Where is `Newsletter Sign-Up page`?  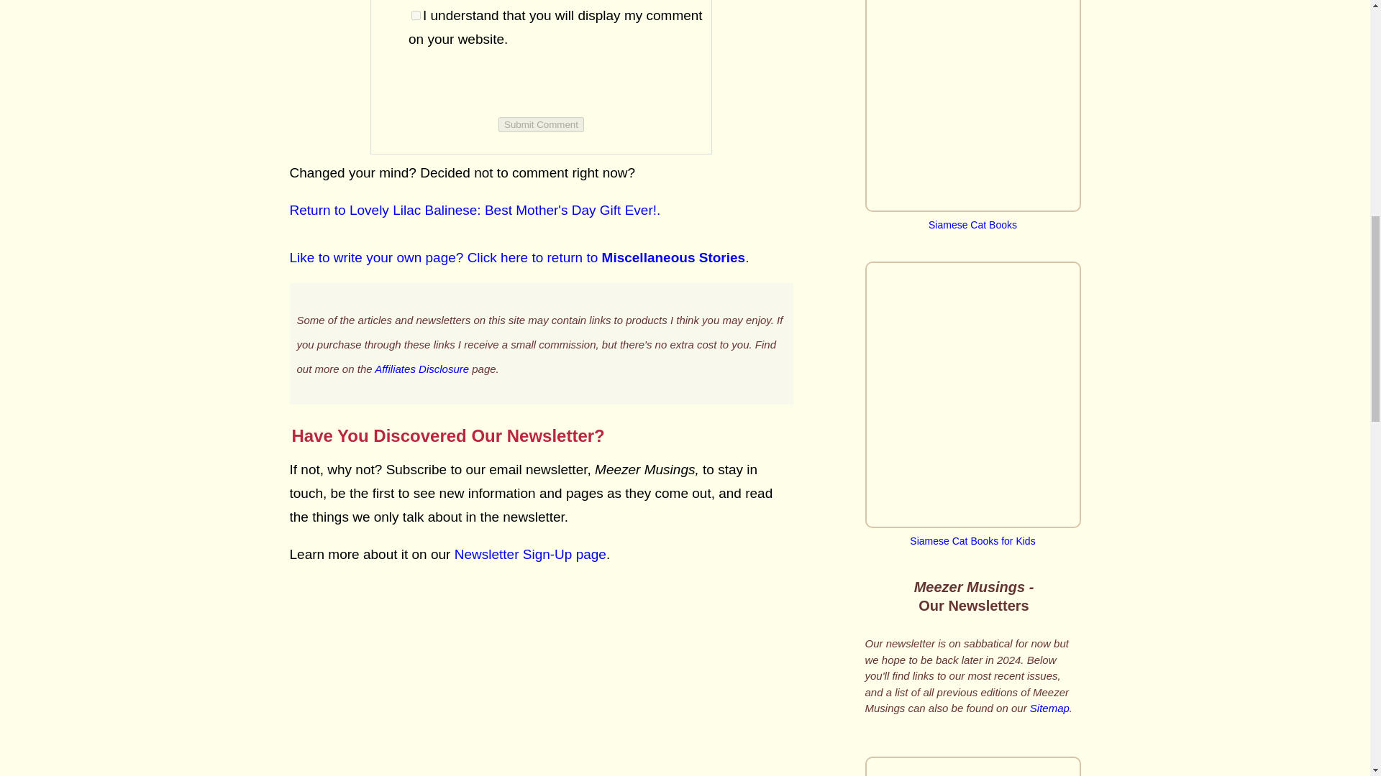
Newsletter Sign-Up page is located at coordinates (529, 554).